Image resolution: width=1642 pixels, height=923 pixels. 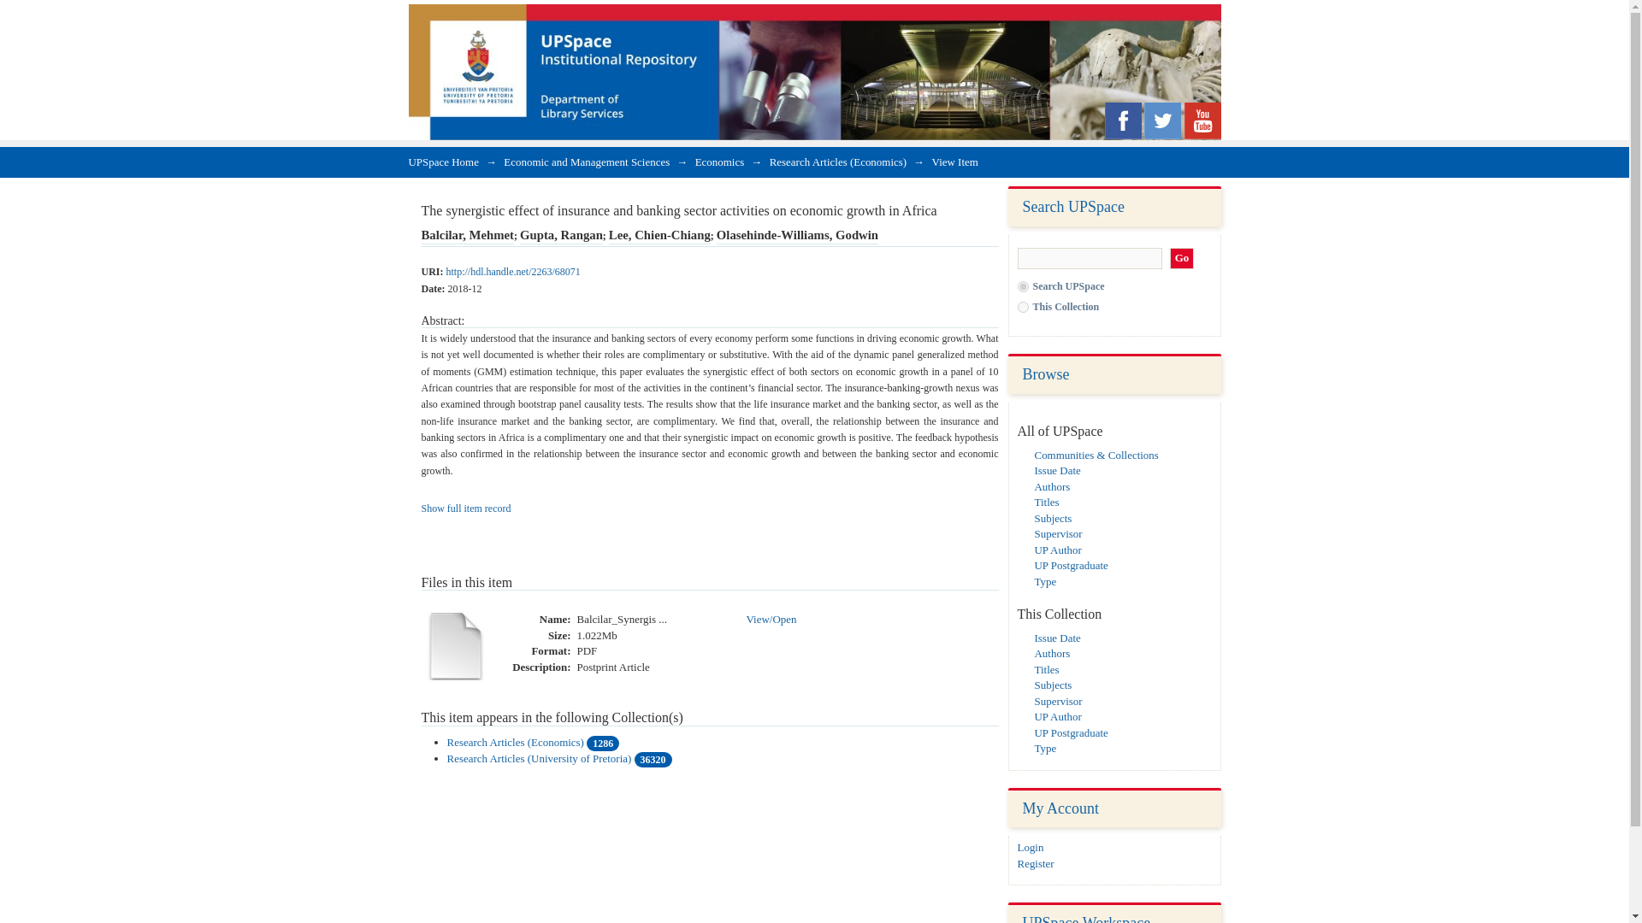 What do you see at coordinates (1045, 749) in the screenshot?
I see `Type` at bounding box center [1045, 749].